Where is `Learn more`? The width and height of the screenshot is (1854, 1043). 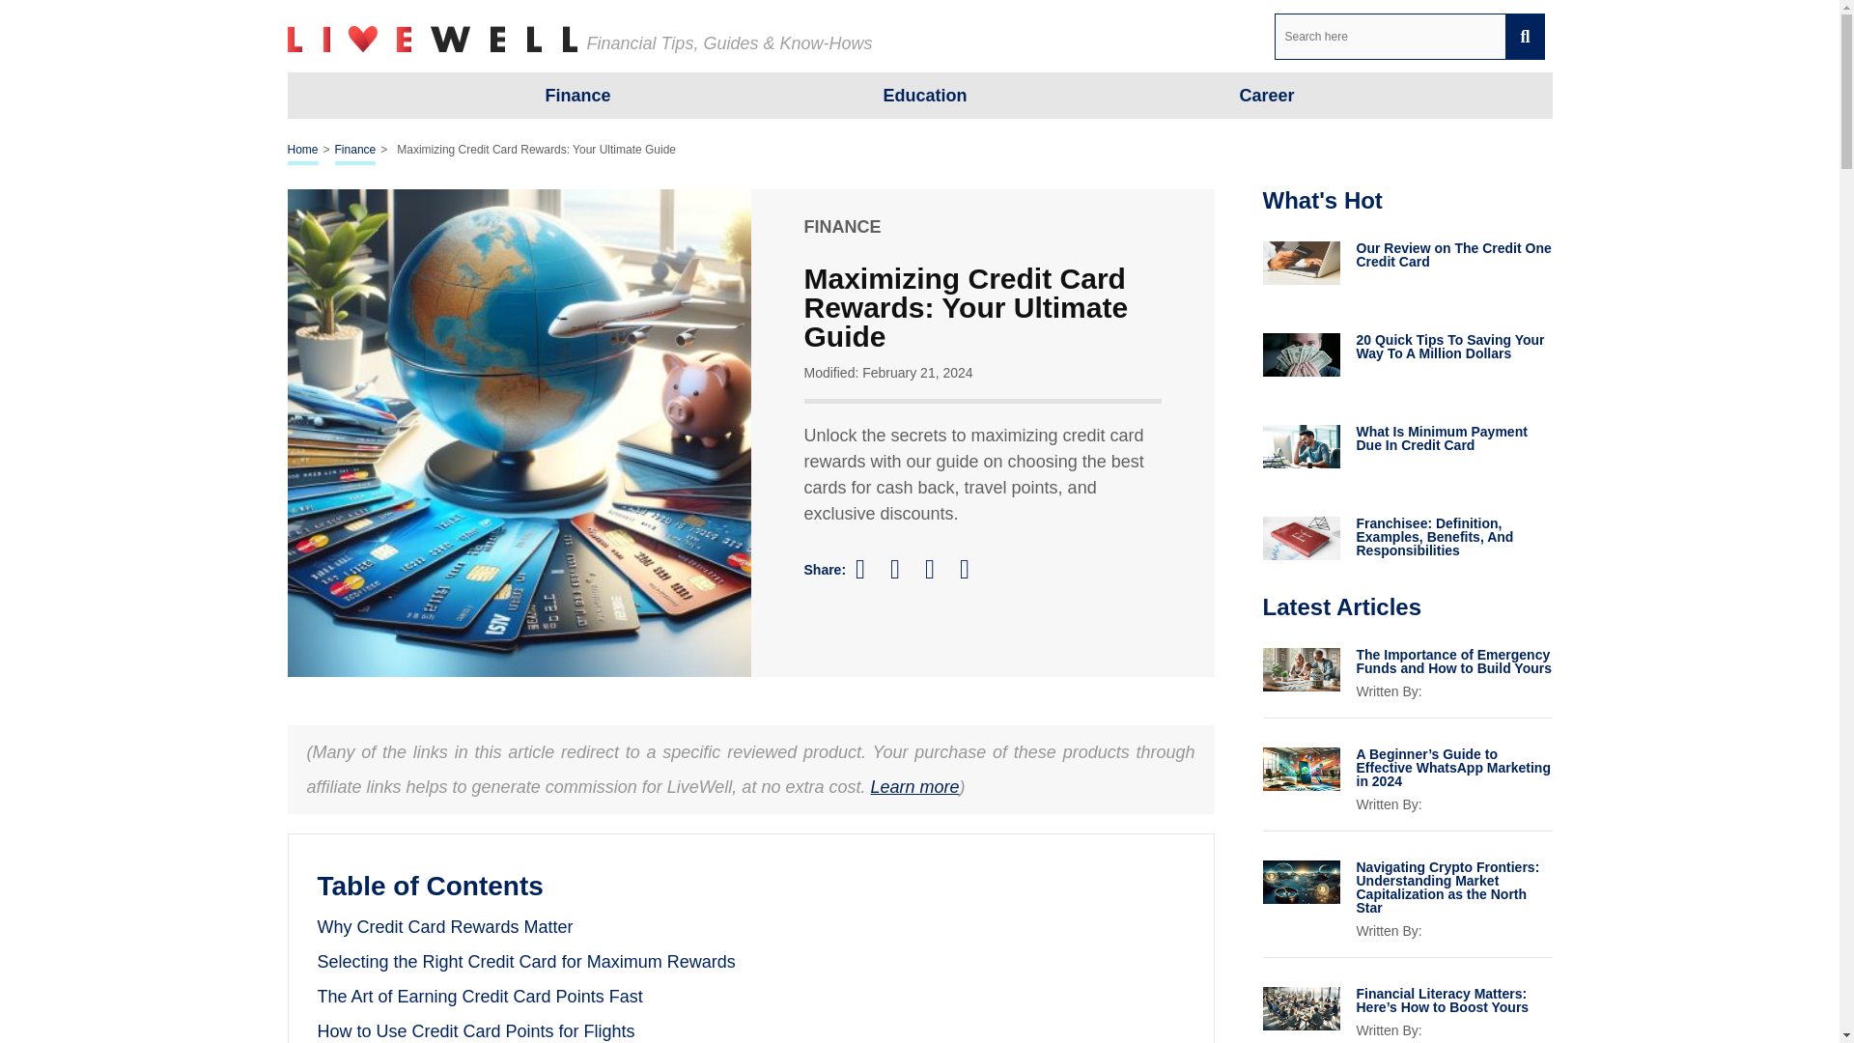
Learn more is located at coordinates (913, 786).